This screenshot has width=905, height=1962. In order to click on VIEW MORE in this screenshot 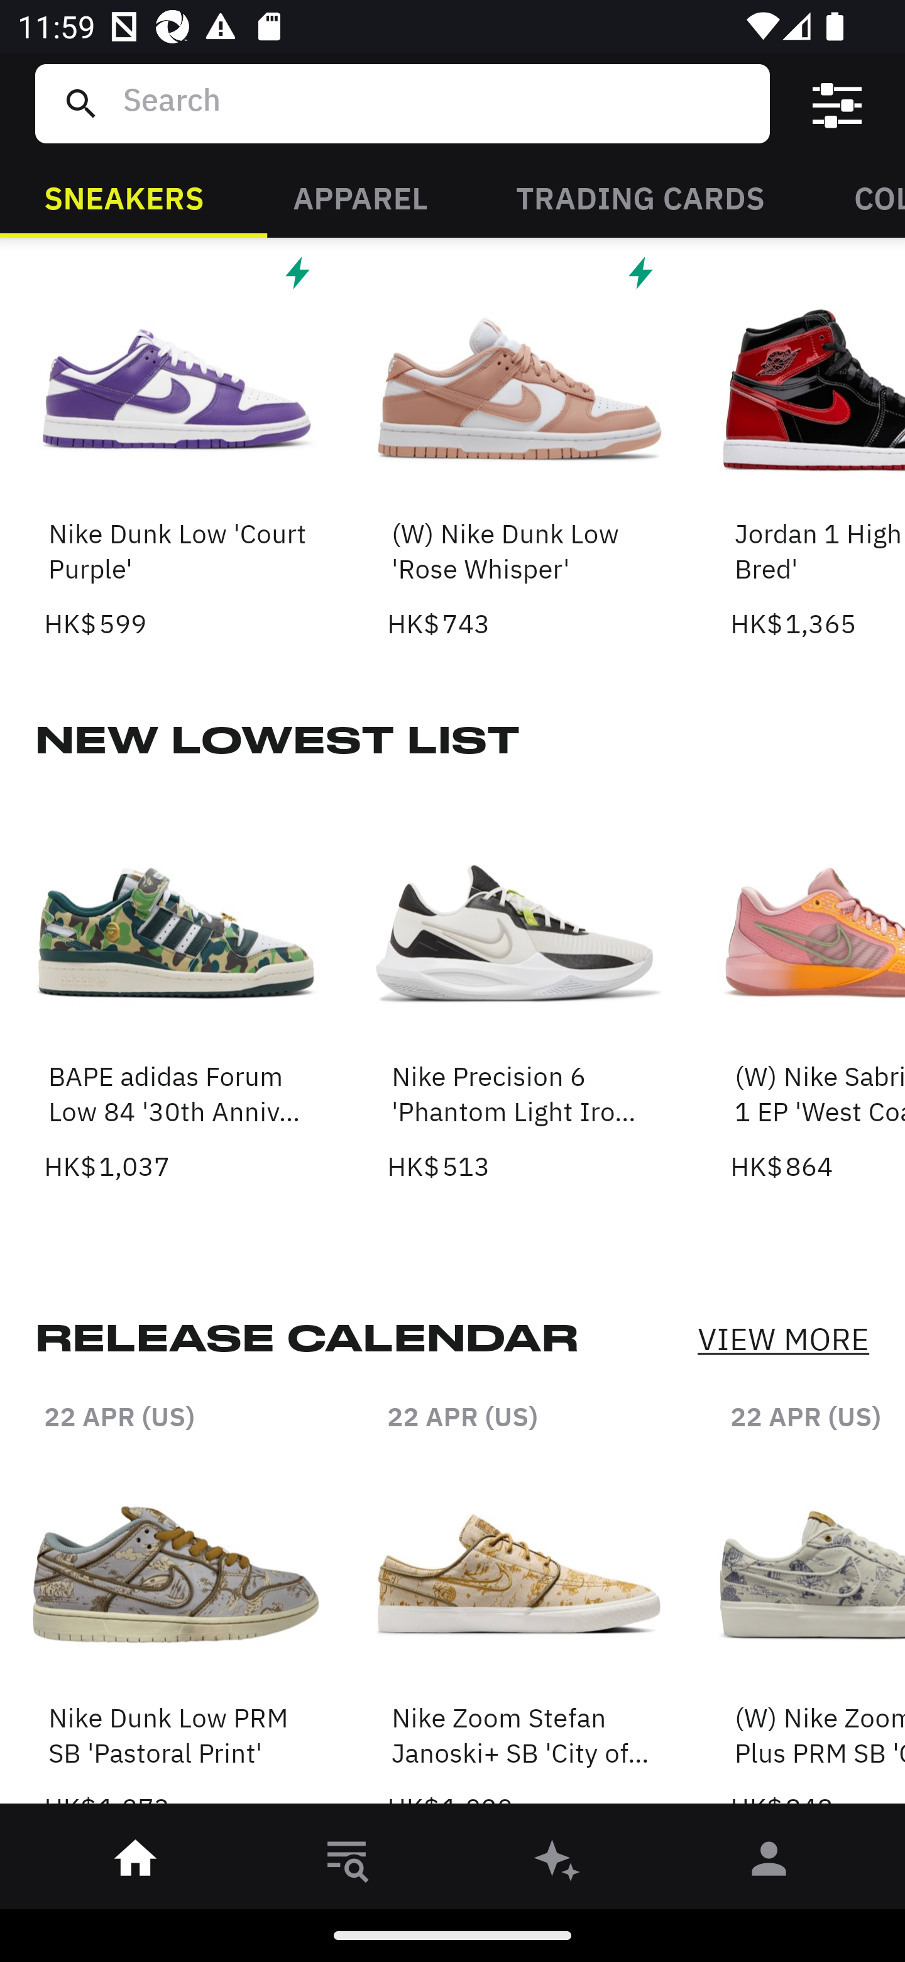, I will do `click(783, 1339)`.